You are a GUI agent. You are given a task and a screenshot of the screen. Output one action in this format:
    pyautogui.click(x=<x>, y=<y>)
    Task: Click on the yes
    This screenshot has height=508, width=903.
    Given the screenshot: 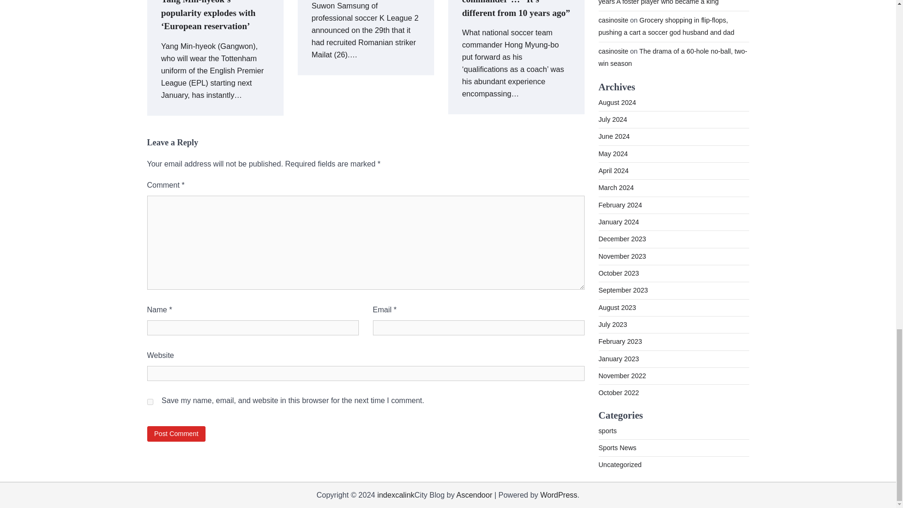 What is the action you would take?
    pyautogui.click(x=150, y=402)
    